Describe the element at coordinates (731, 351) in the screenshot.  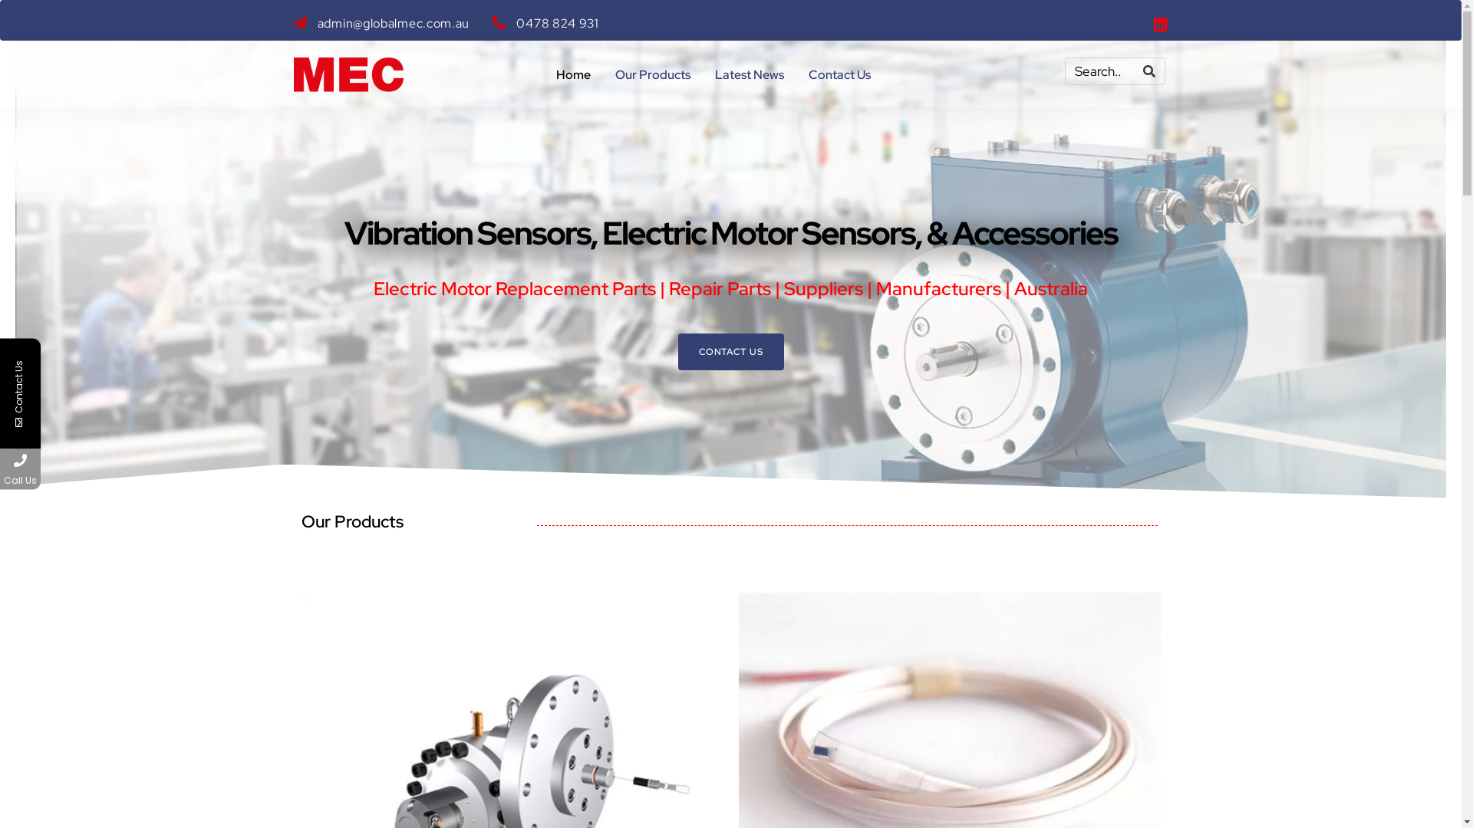
I see `CONTACT US` at that location.